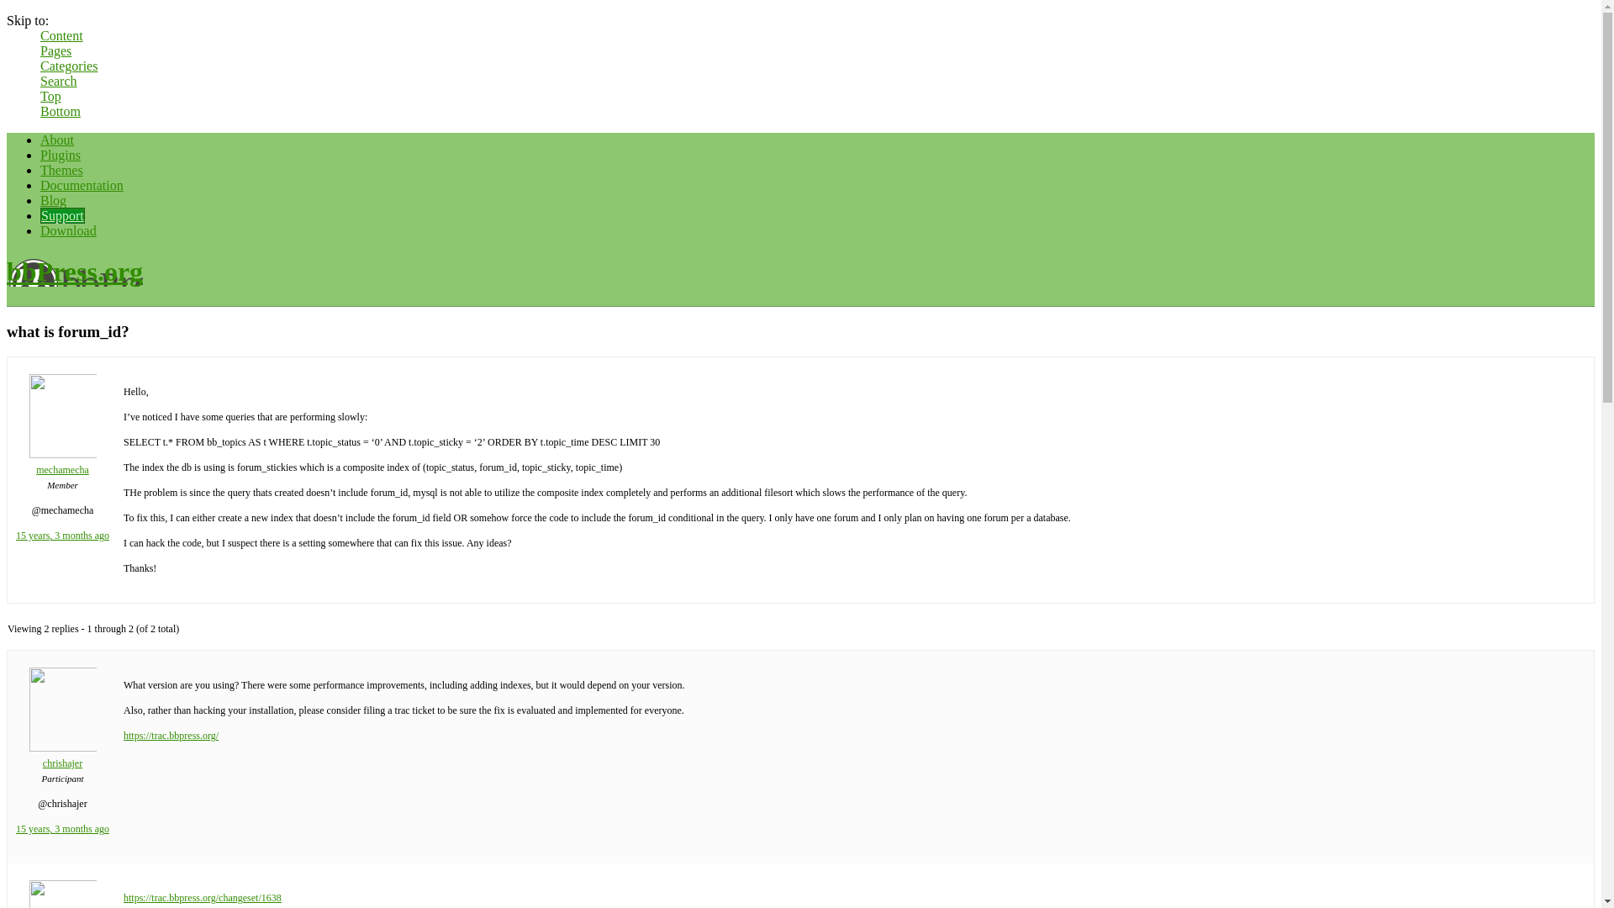  What do you see at coordinates (61, 111) in the screenshot?
I see `Bottom` at bounding box center [61, 111].